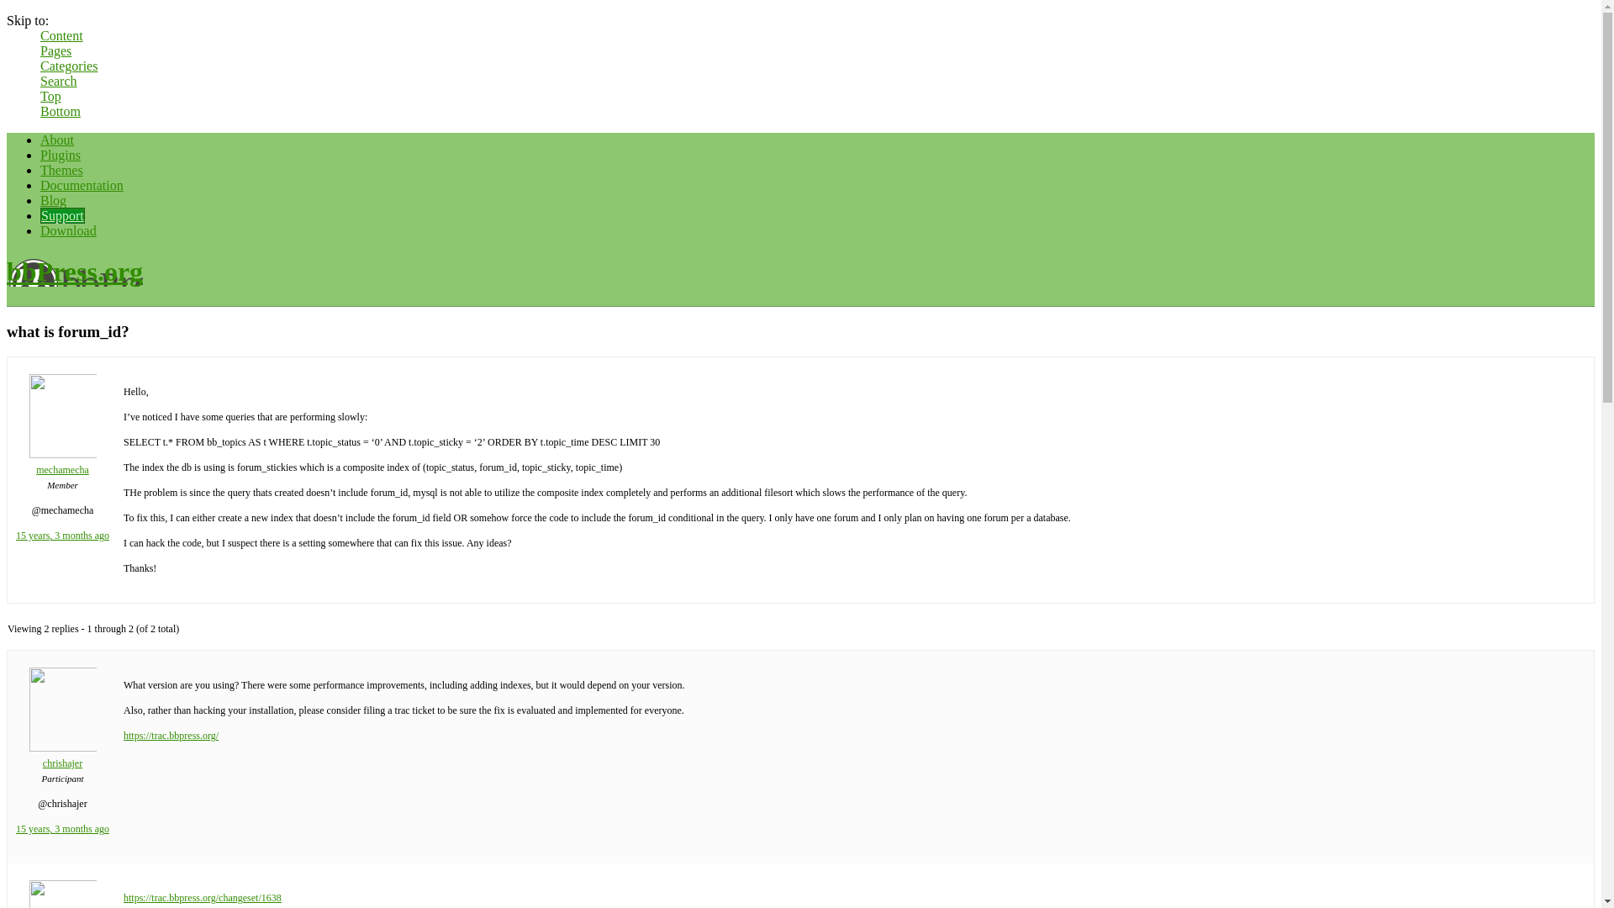  What do you see at coordinates (61, 111) in the screenshot?
I see `Bottom` at bounding box center [61, 111].